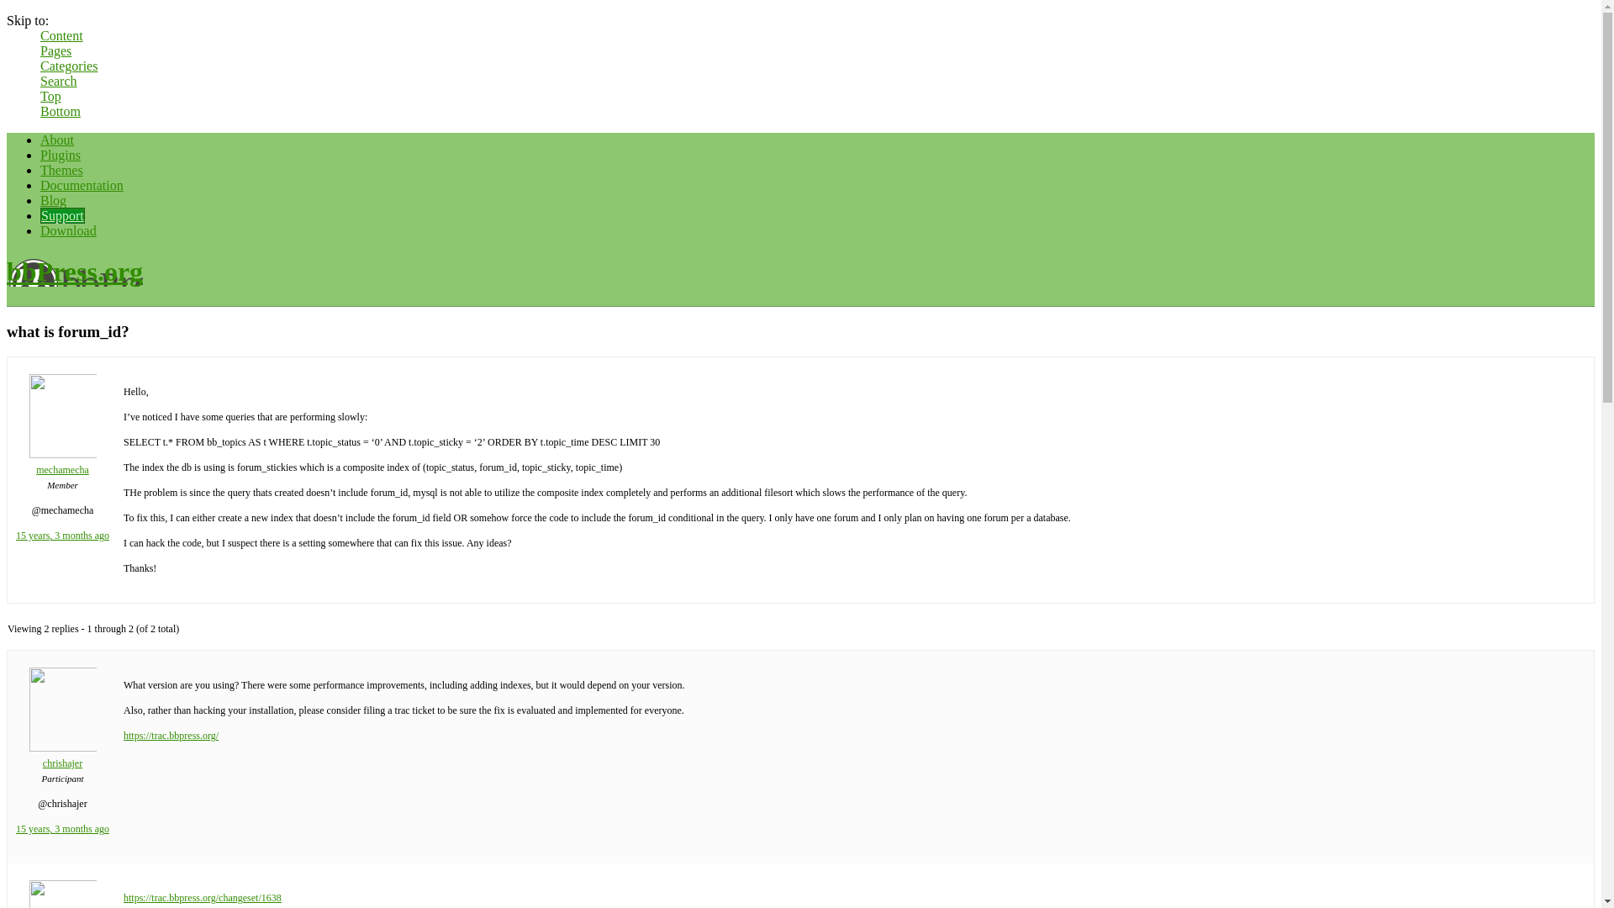  What do you see at coordinates (61, 111) in the screenshot?
I see `Bottom` at bounding box center [61, 111].